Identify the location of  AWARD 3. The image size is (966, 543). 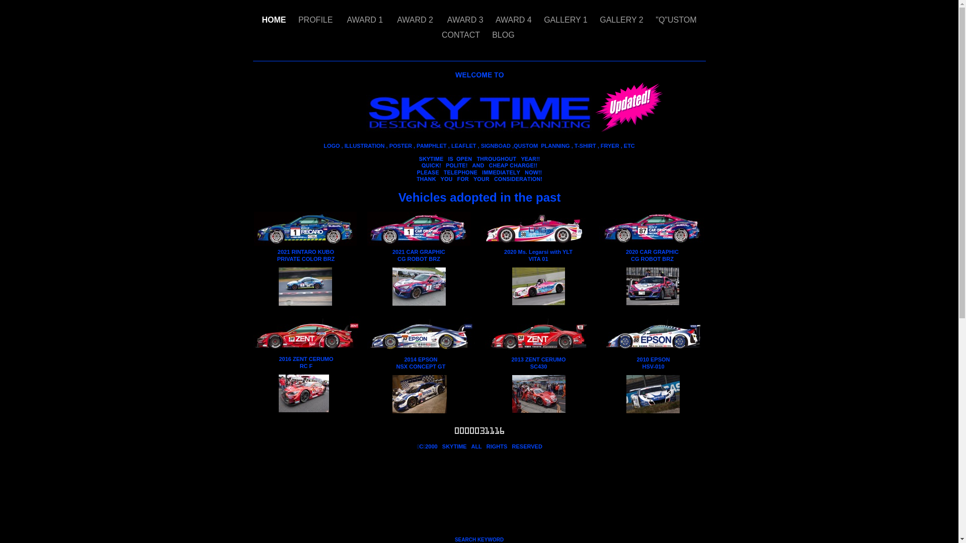
(465, 20).